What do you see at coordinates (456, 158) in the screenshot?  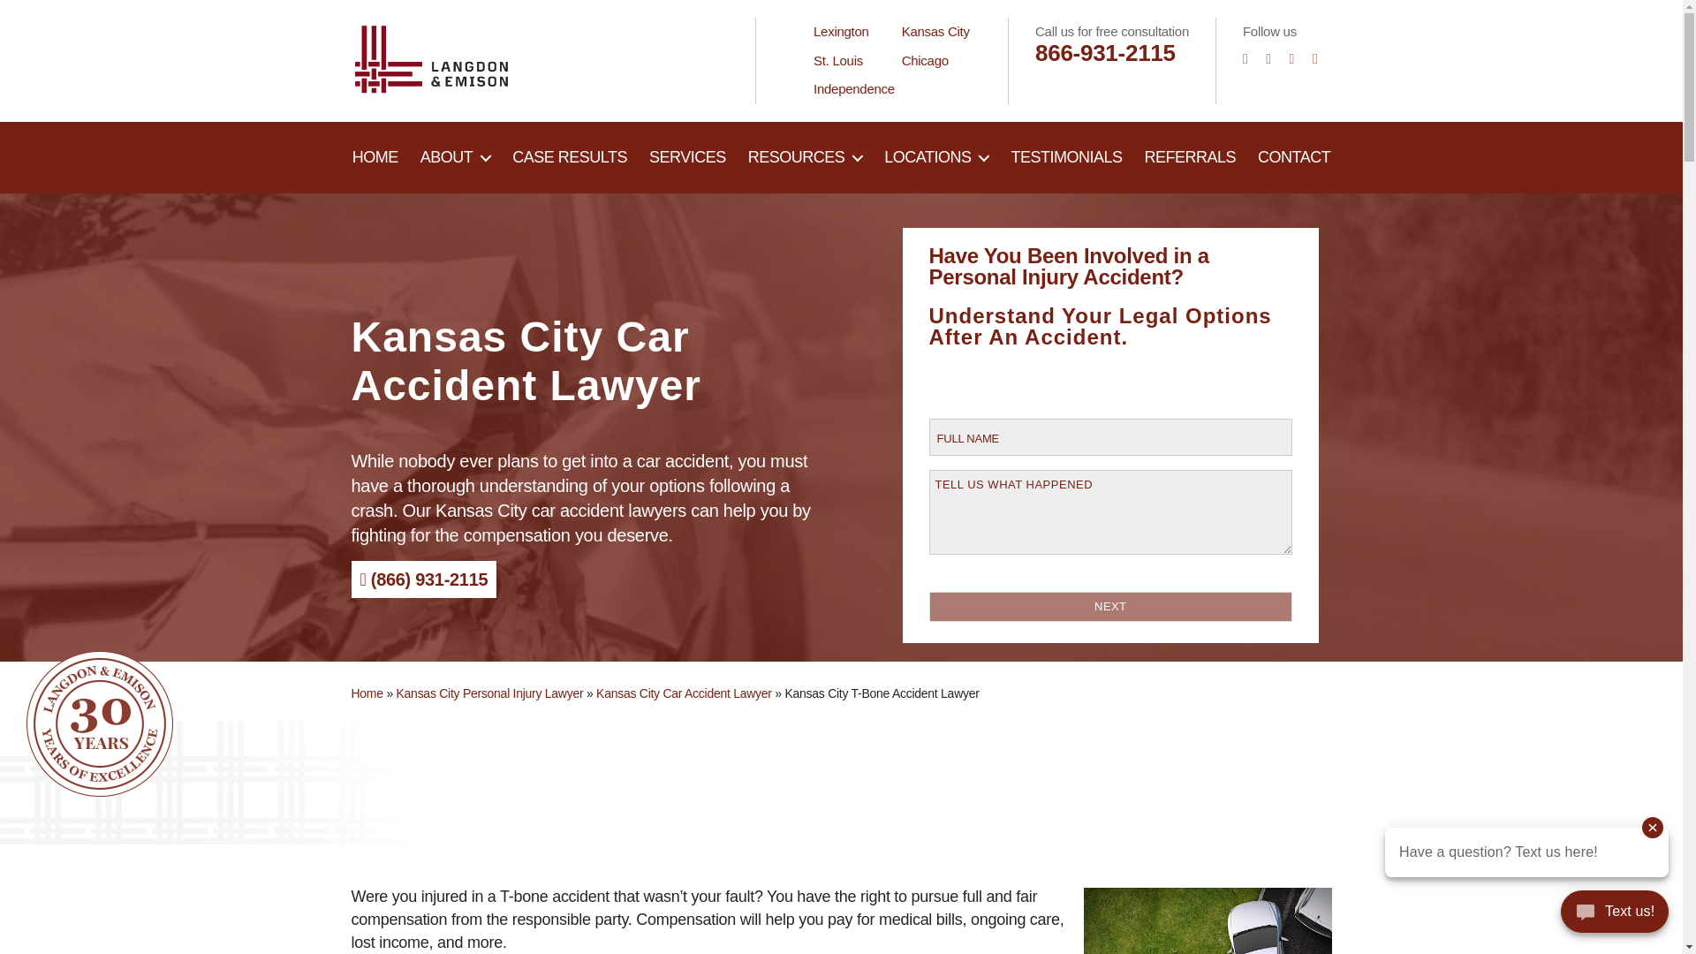 I see `ABOUT` at bounding box center [456, 158].